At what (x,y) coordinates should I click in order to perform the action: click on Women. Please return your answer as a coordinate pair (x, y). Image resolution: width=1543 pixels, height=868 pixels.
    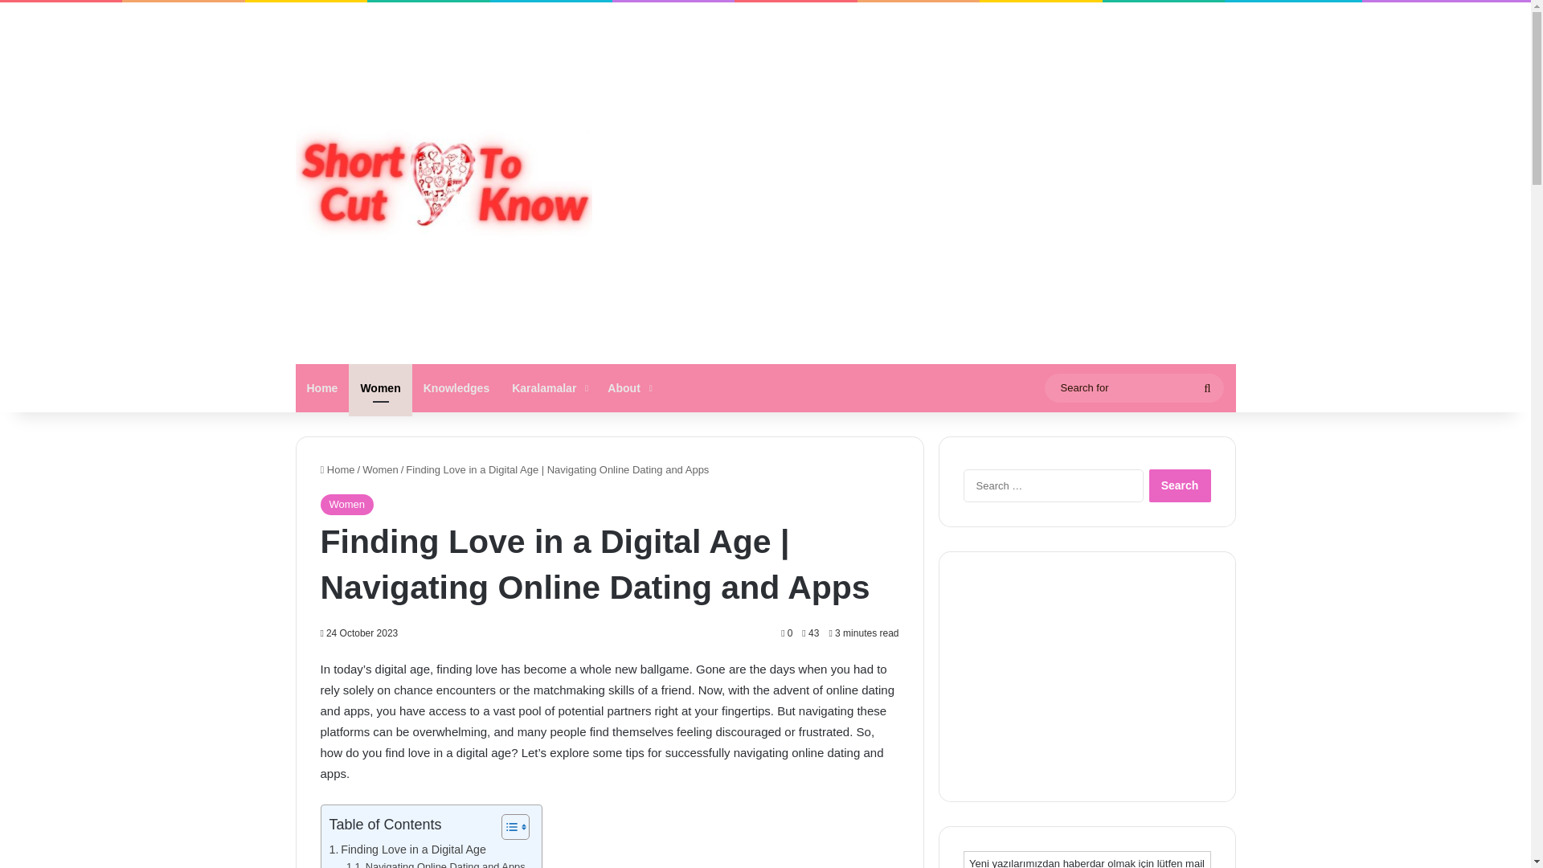
    Looking at the image, I should click on (380, 469).